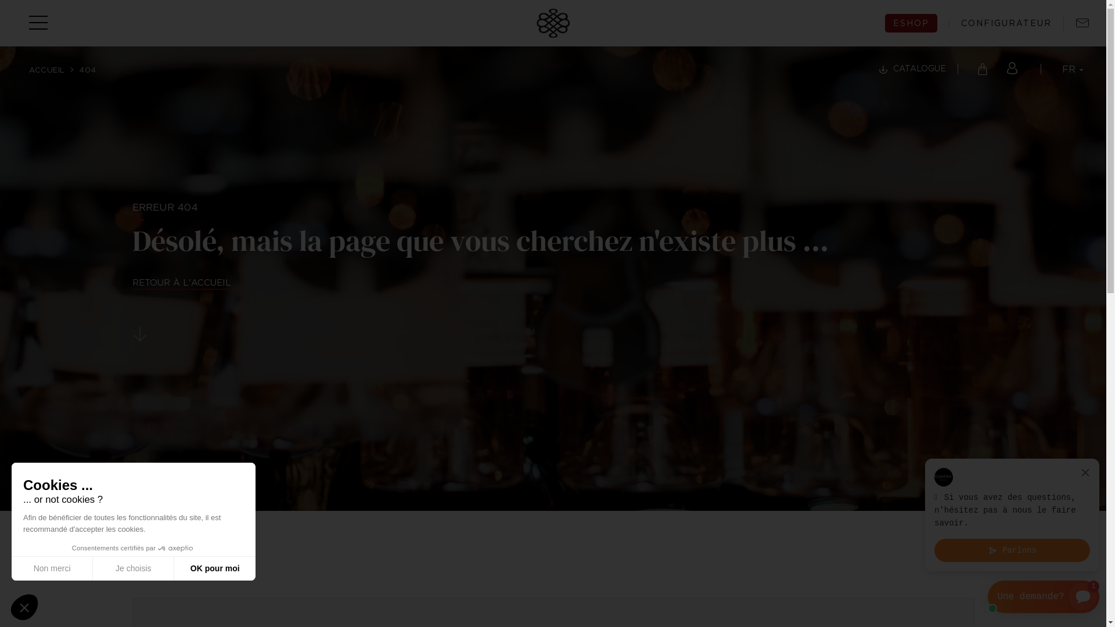  What do you see at coordinates (47, 70) in the screenshot?
I see `ACCUEIL` at bounding box center [47, 70].